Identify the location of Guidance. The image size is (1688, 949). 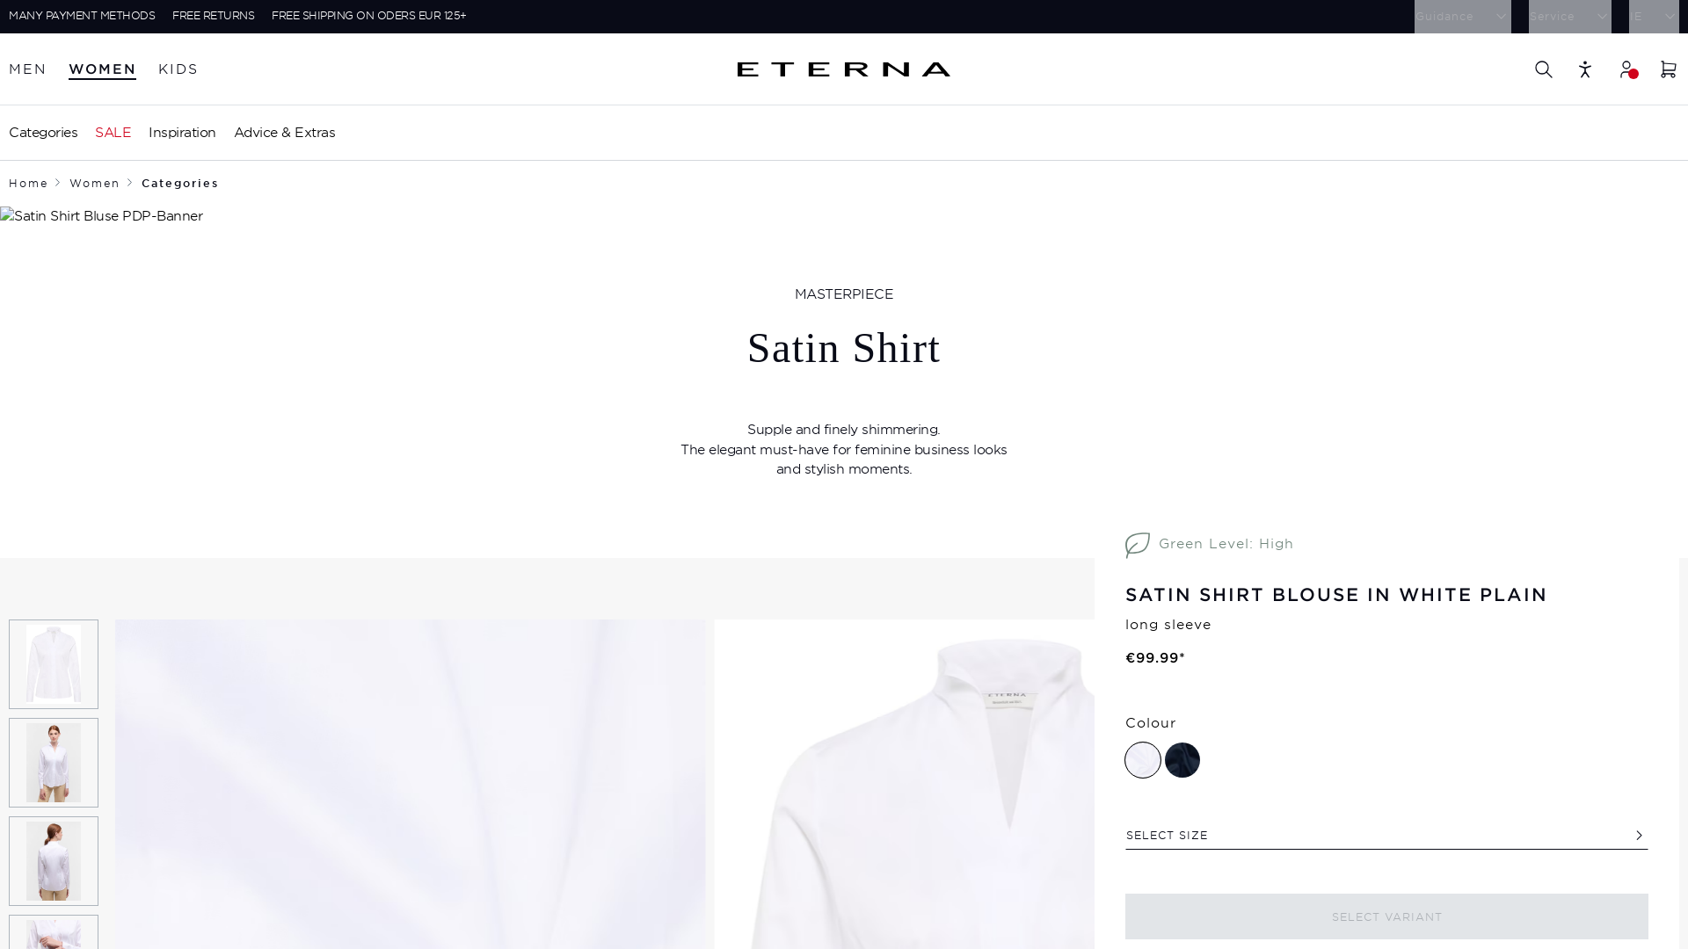
(1462, 16).